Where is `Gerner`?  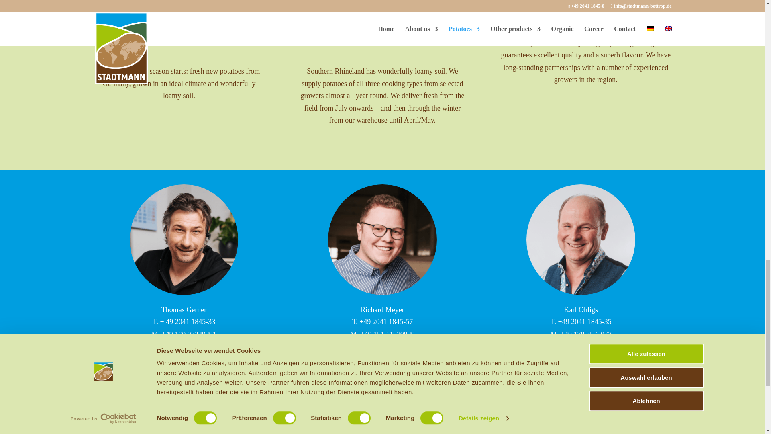 Gerner is located at coordinates (184, 240).